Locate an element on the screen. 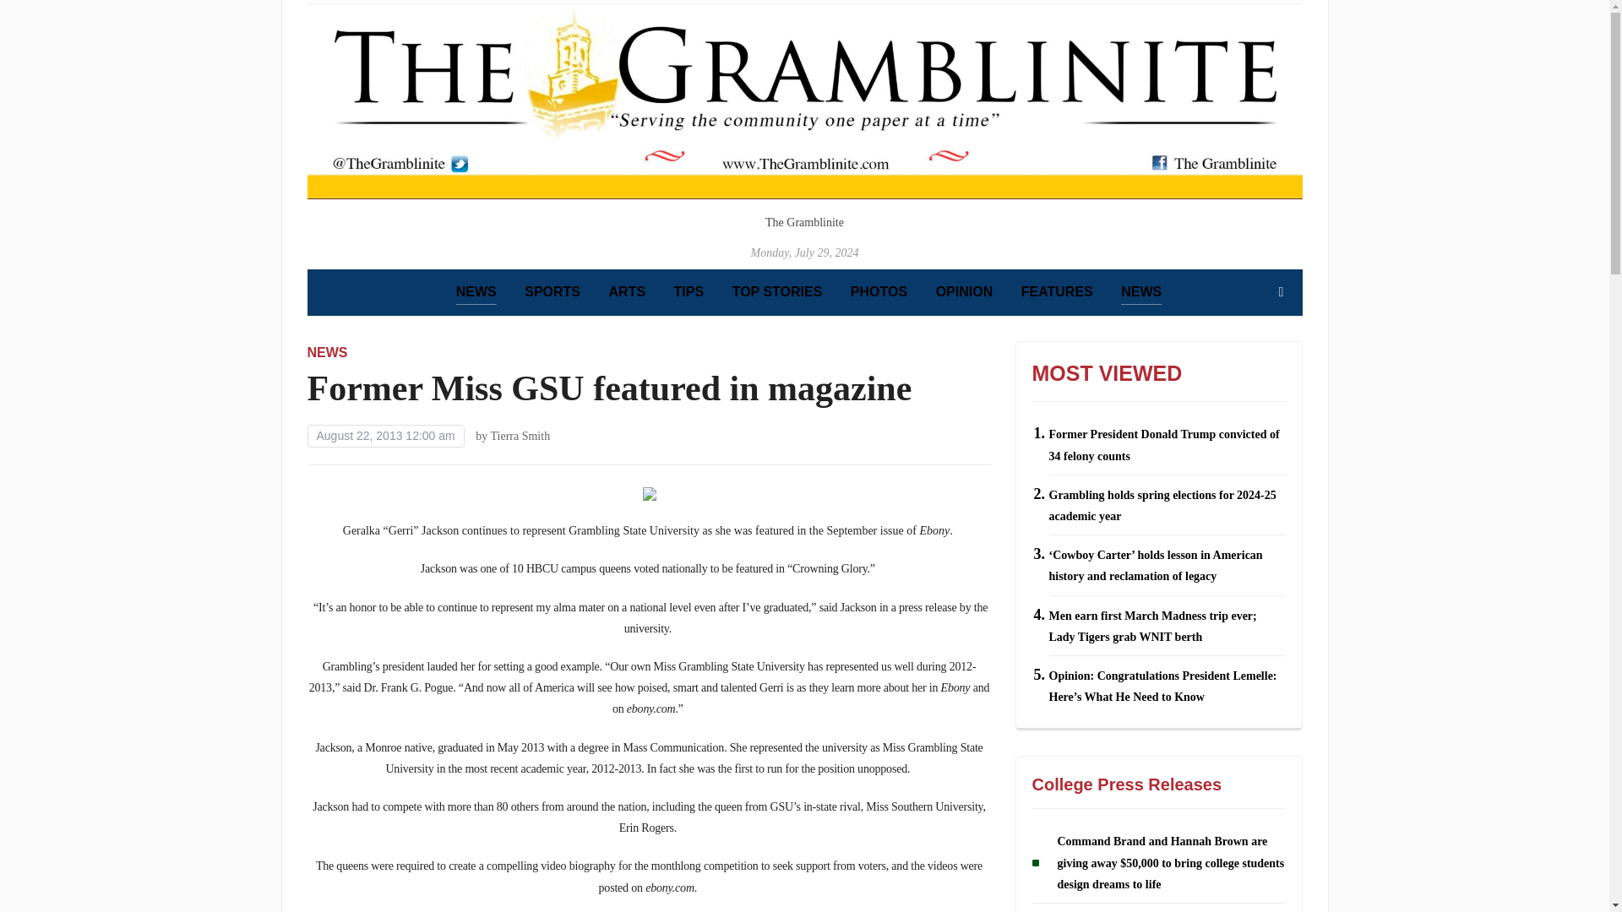  Former President Donald Trump convicted of 34 felony counts is located at coordinates (1164, 445).